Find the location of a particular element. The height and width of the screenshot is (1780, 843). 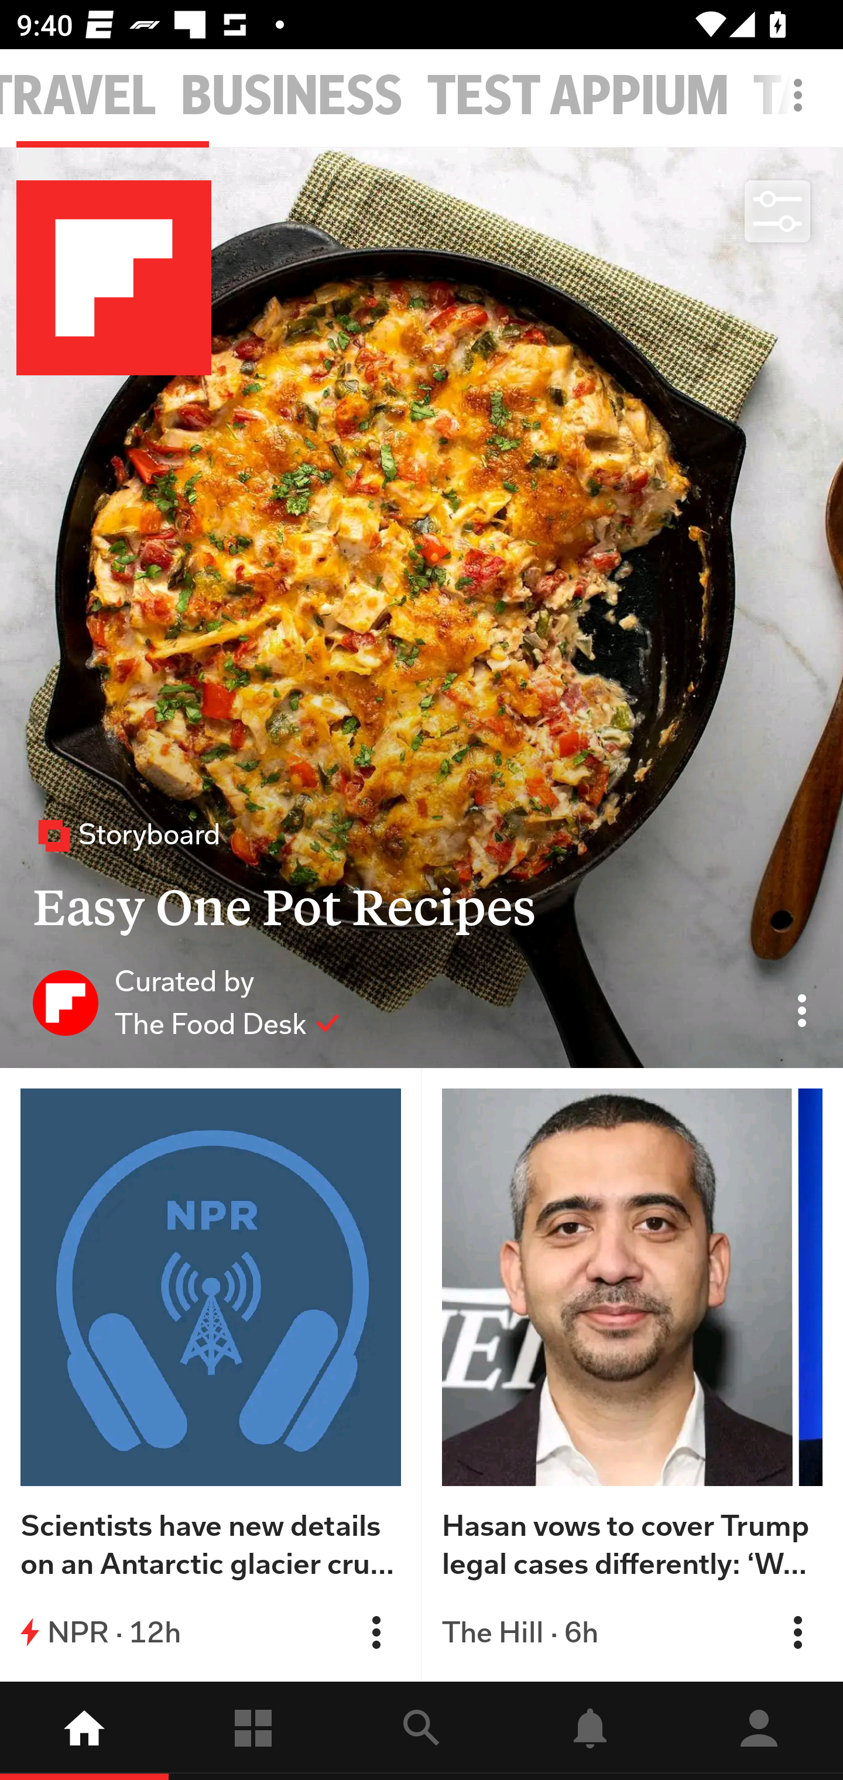

BUSINESS is located at coordinates (292, 96).